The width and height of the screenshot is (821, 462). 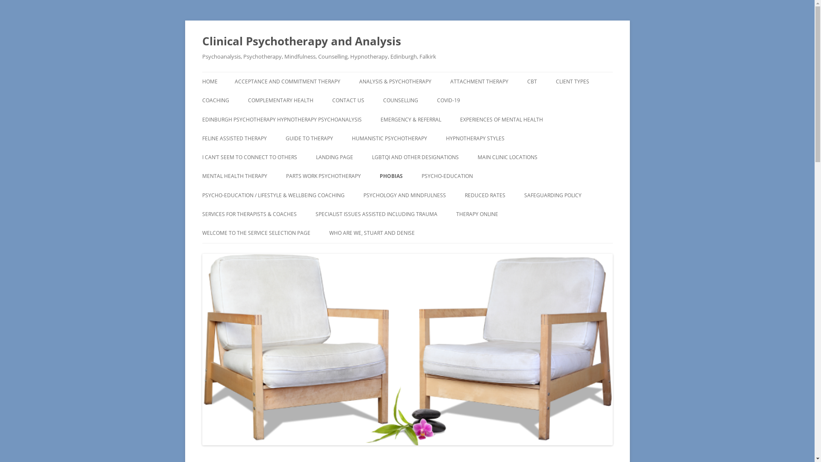 I want to click on PSYCHO-EDUCATION / LIFESTYLE & WELLBEING COACHING, so click(x=273, y=195).